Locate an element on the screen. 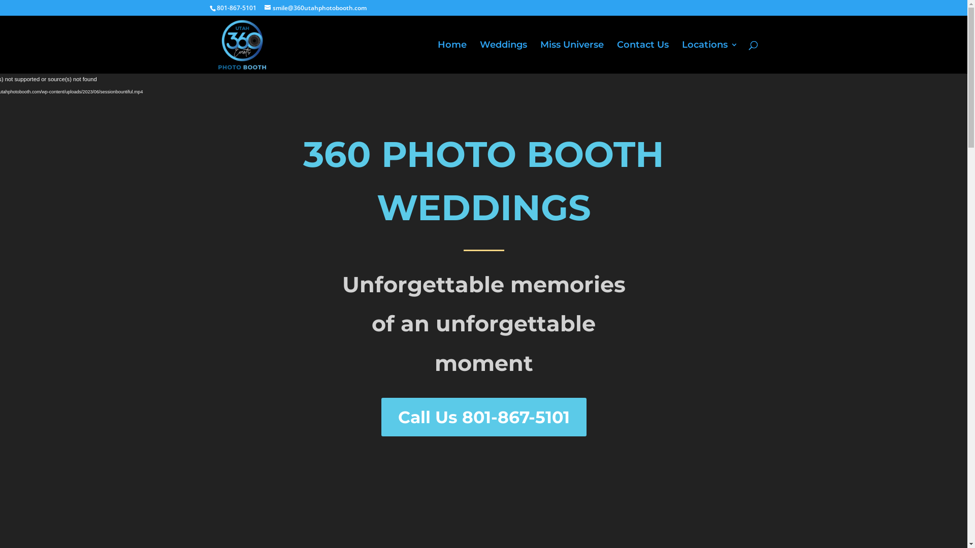 The height and width of the screenshot is (548, 975). smile@360utahphotobooth.com is located at coordinates (315, 8).